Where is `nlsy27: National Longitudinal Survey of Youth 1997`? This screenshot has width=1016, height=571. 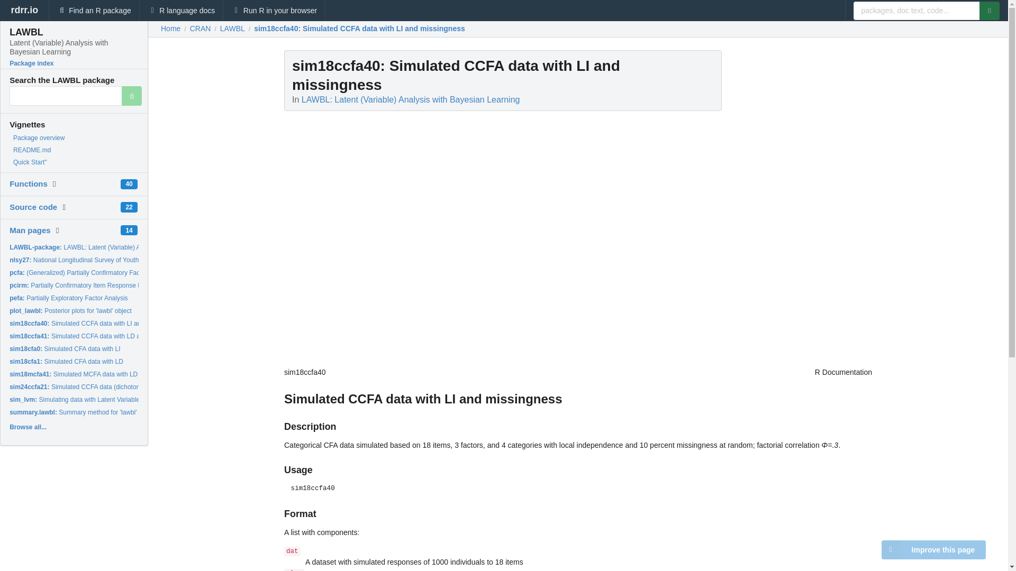
nlsy27: National Longitudinal Survey of Youth 1997 is located at coordinates (81, 260).